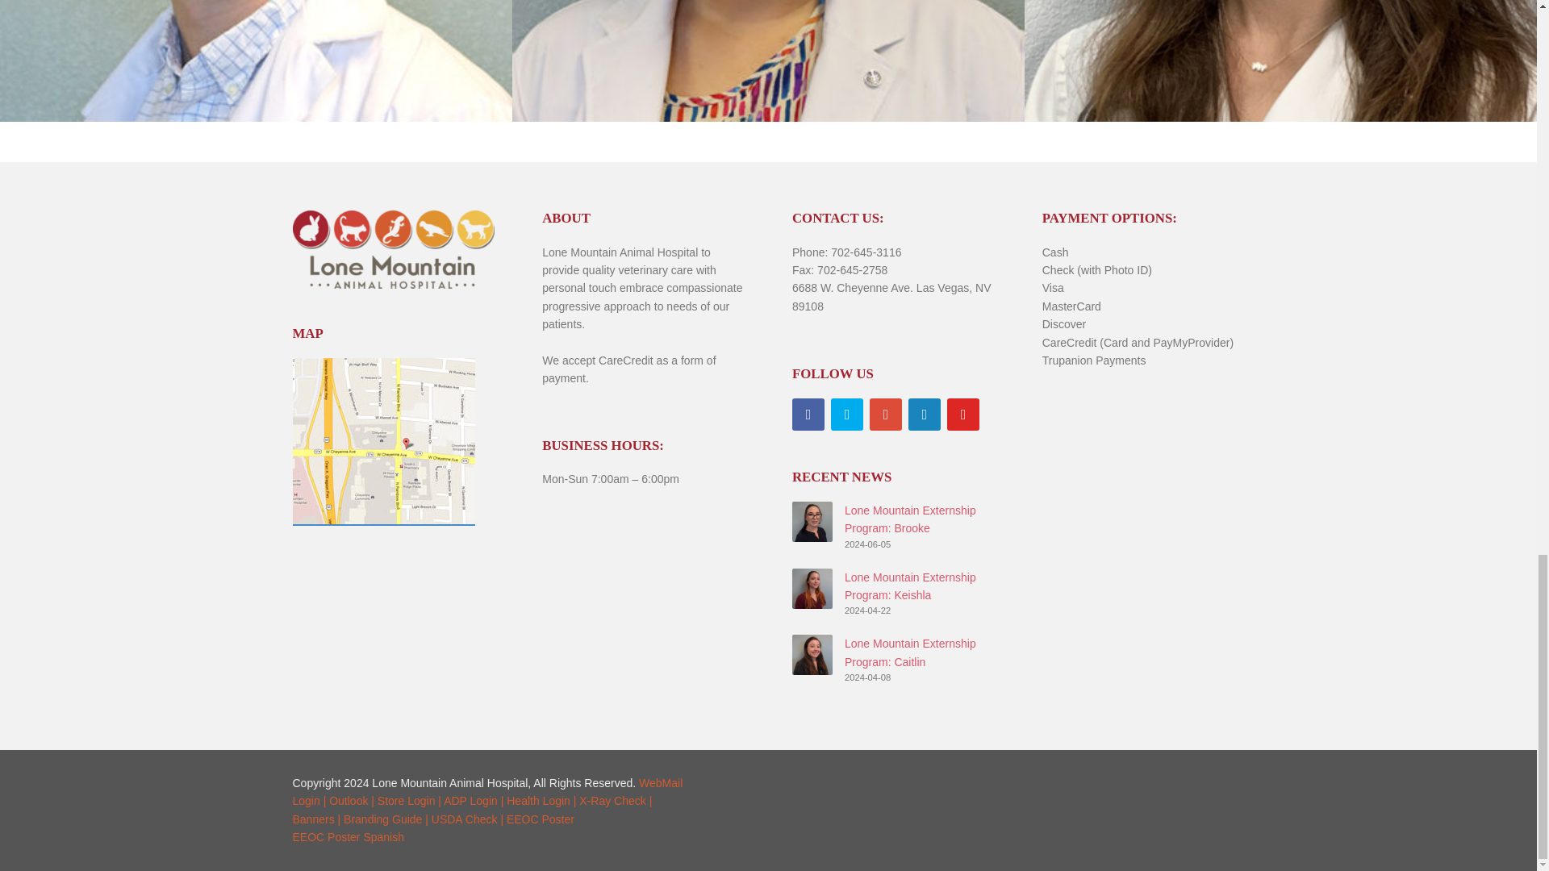  What do you see at coordinates (808, 414) in the screenshot?
I see `Facebook` at bounding box center [808, 414].